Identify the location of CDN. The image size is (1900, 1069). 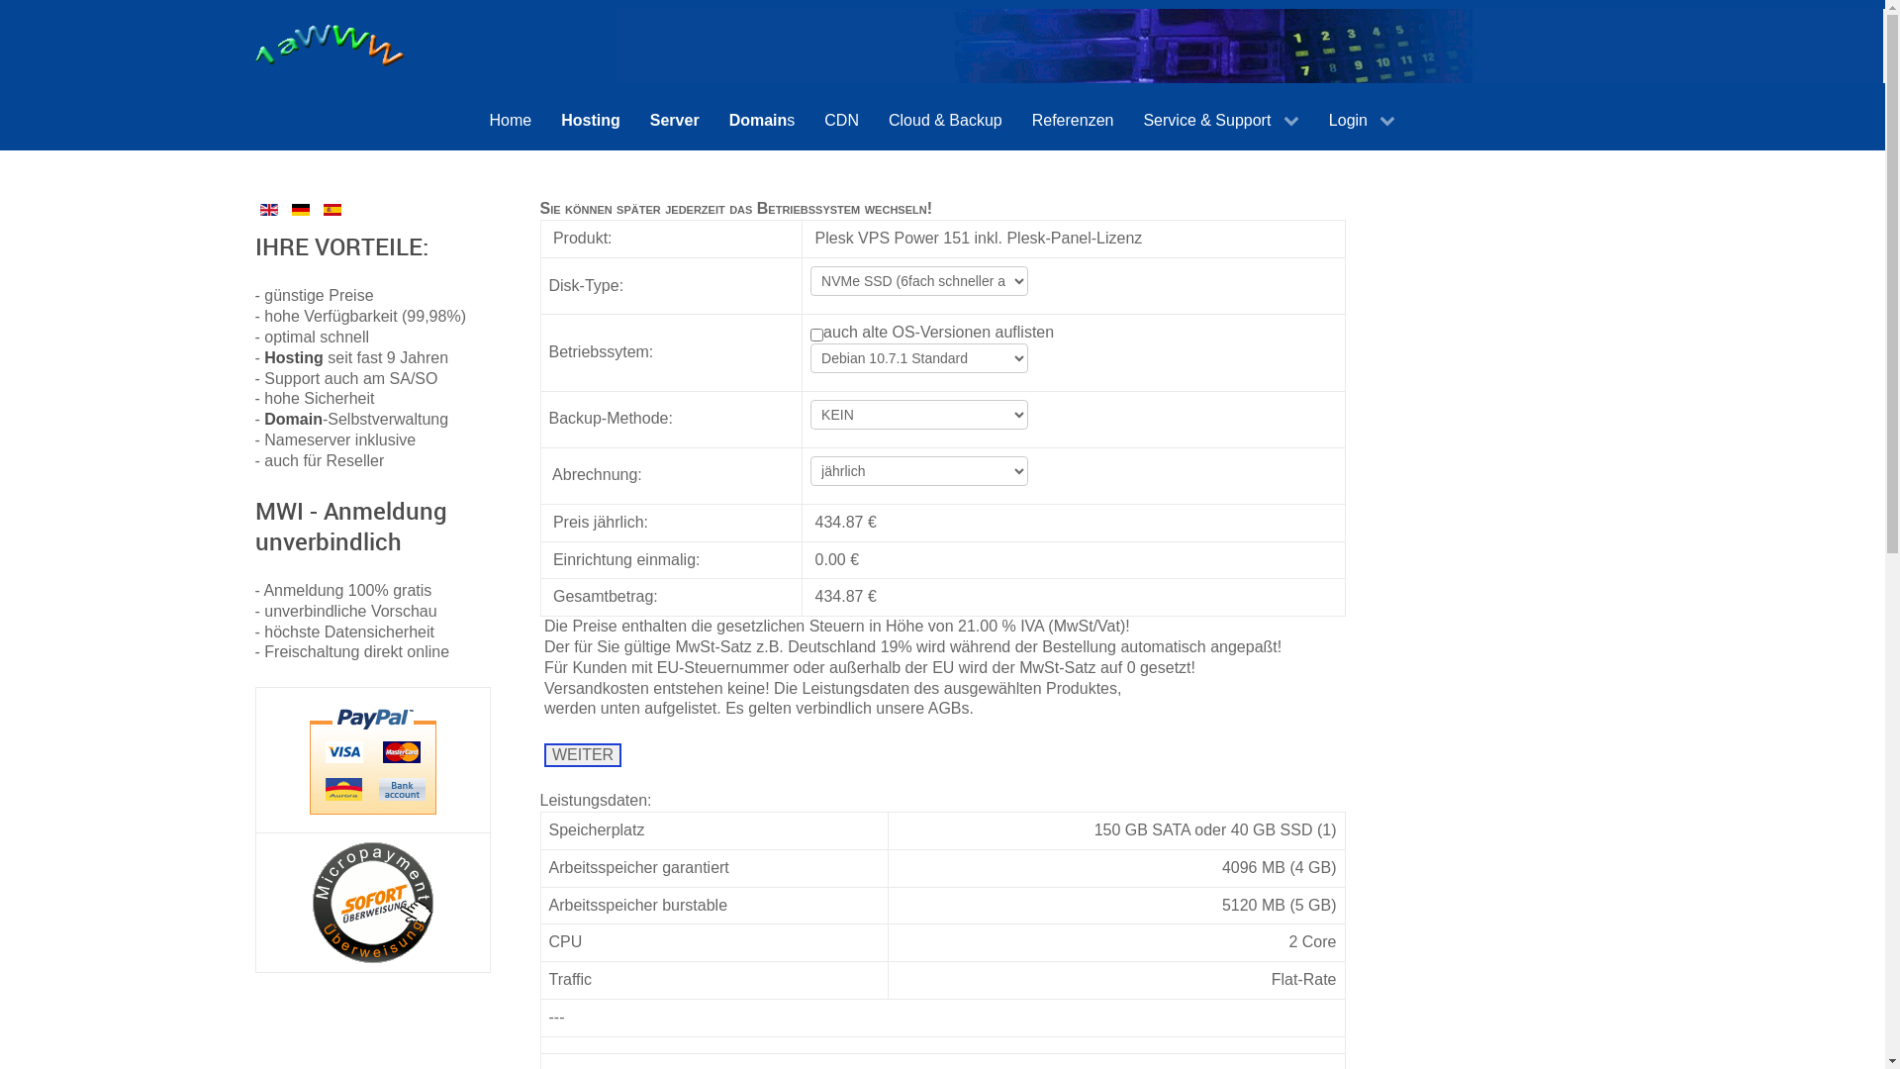
(841, 121).